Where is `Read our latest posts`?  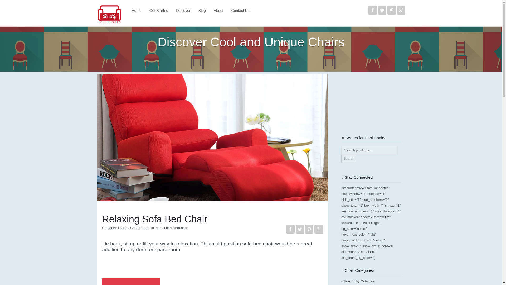
Read our latest posts is located at coordinates (202, 11).